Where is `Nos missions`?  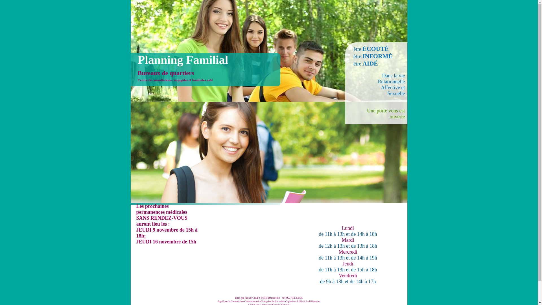 Nos missions is located at coordinates (151, 212).